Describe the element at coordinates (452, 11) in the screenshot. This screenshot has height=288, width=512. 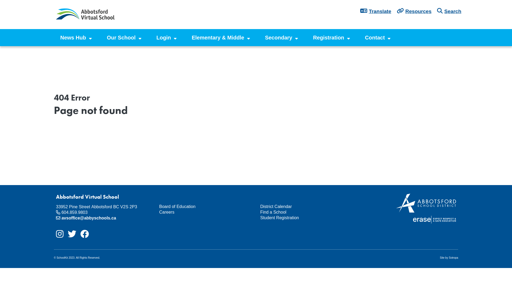
I see `Search` at that location.